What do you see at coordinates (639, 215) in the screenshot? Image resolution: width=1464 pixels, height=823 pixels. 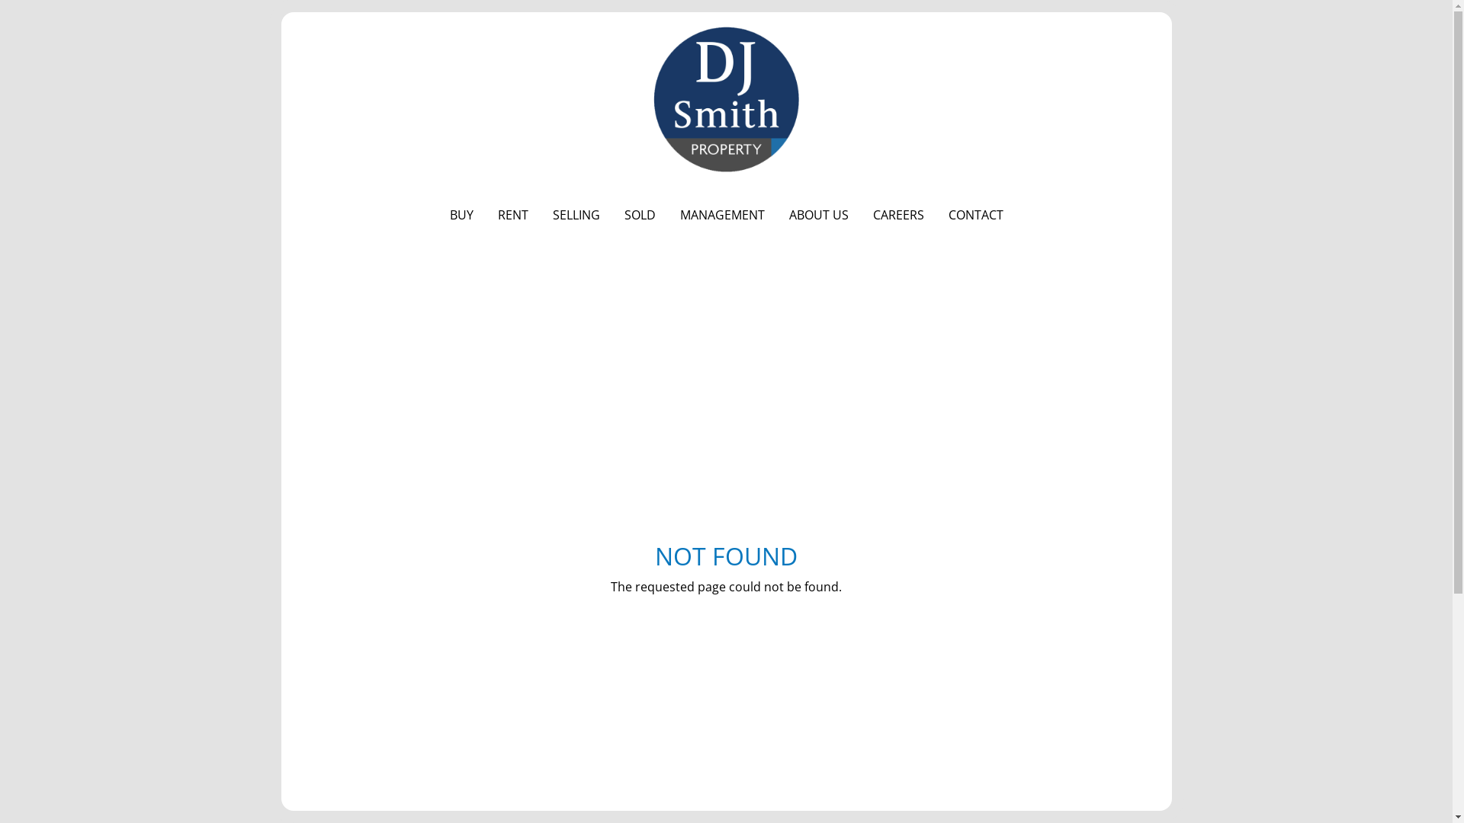 I see `SOLD` at bounding box center [639, 215].